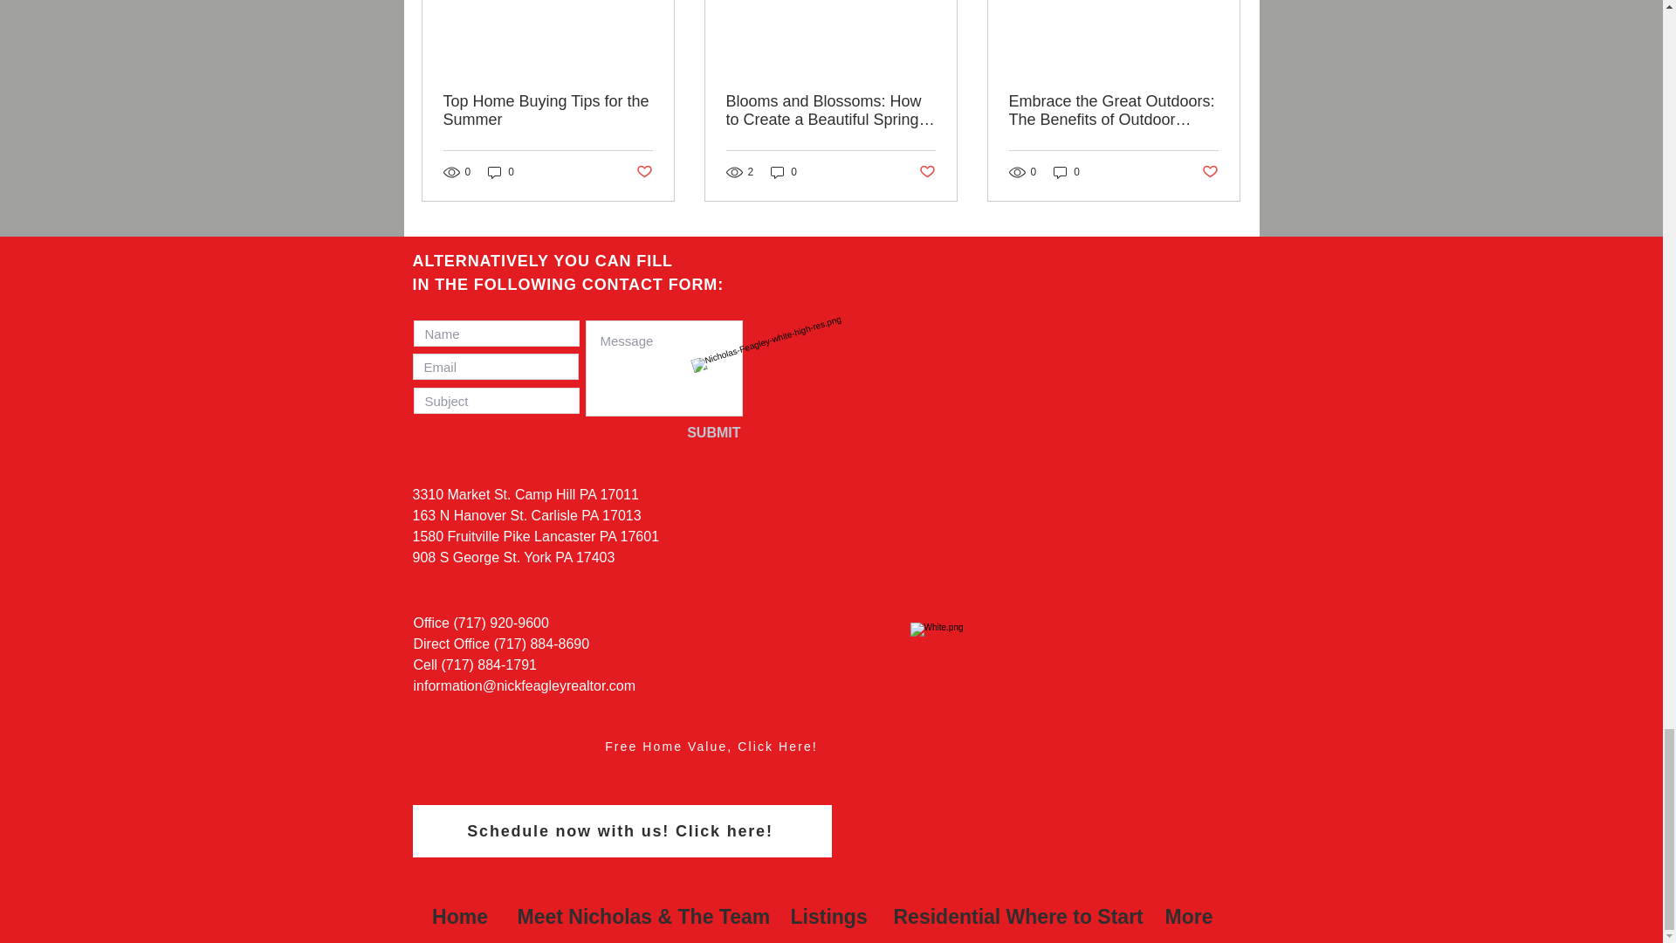 The width and height of the screenshot is (1676, 943). Describe the element at coordinates (548, 110) in the screenshot. I see `Top Home Buying Tips for the Summer` at that location.